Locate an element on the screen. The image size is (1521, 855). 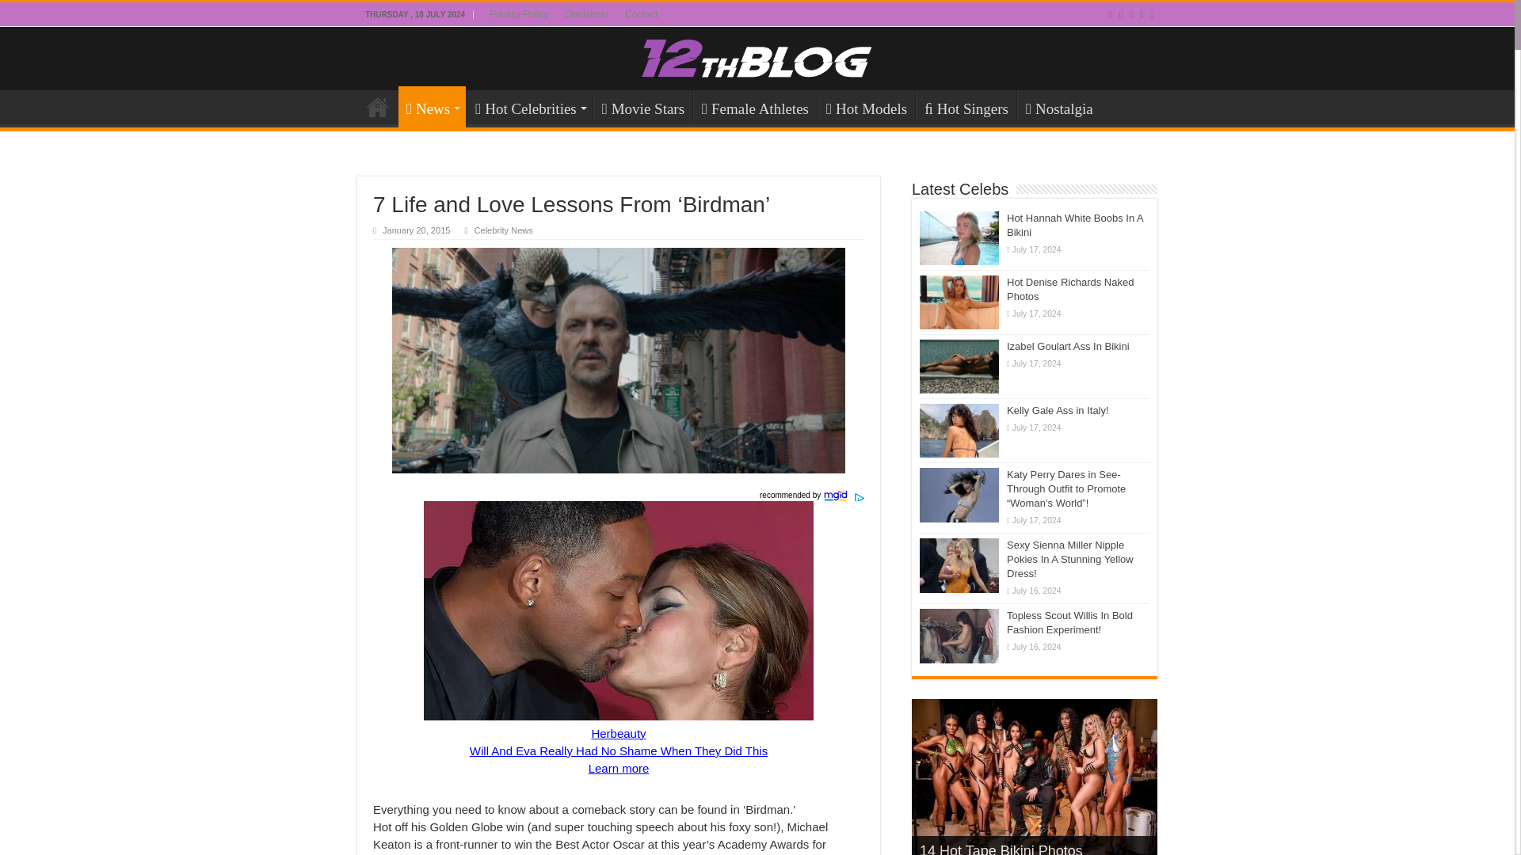
Privacy Policy is located at coordinates (519, 14).